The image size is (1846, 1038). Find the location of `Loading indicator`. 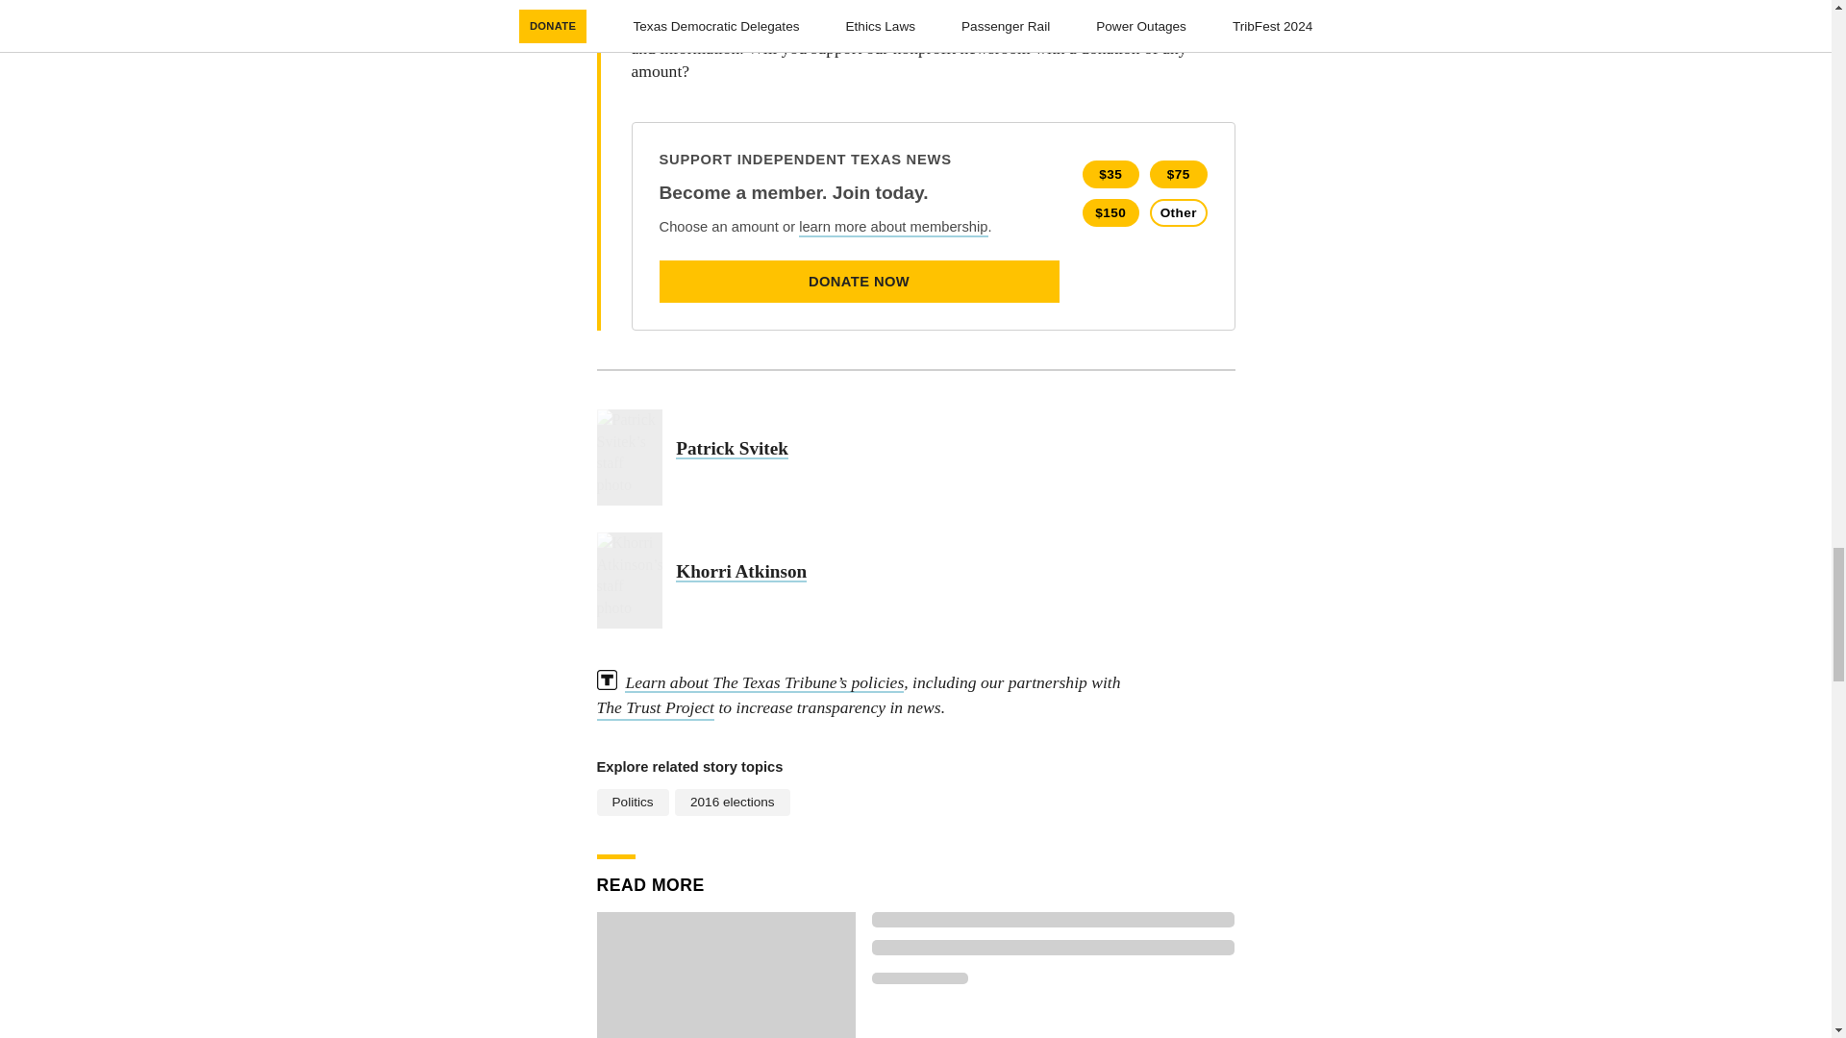

Loading indicator is located at coordinates (919, 977).